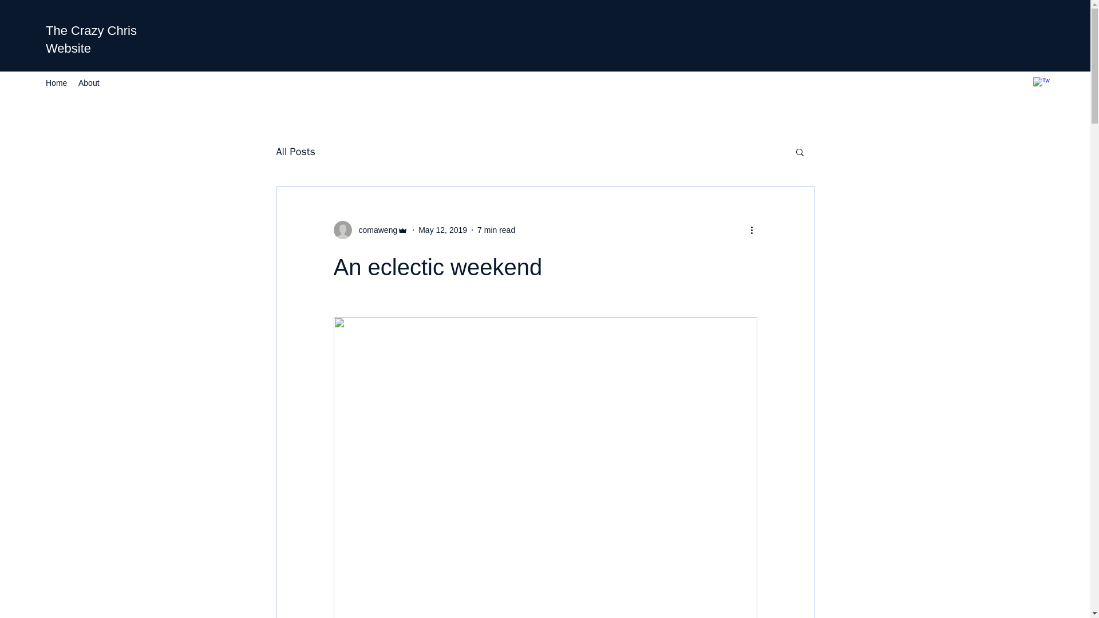 This screenshot has width=1099, height=618. What do you see at coordinates (295, 151) in the screenshot?
I see `All Posts` at bounding box center [295, 151].